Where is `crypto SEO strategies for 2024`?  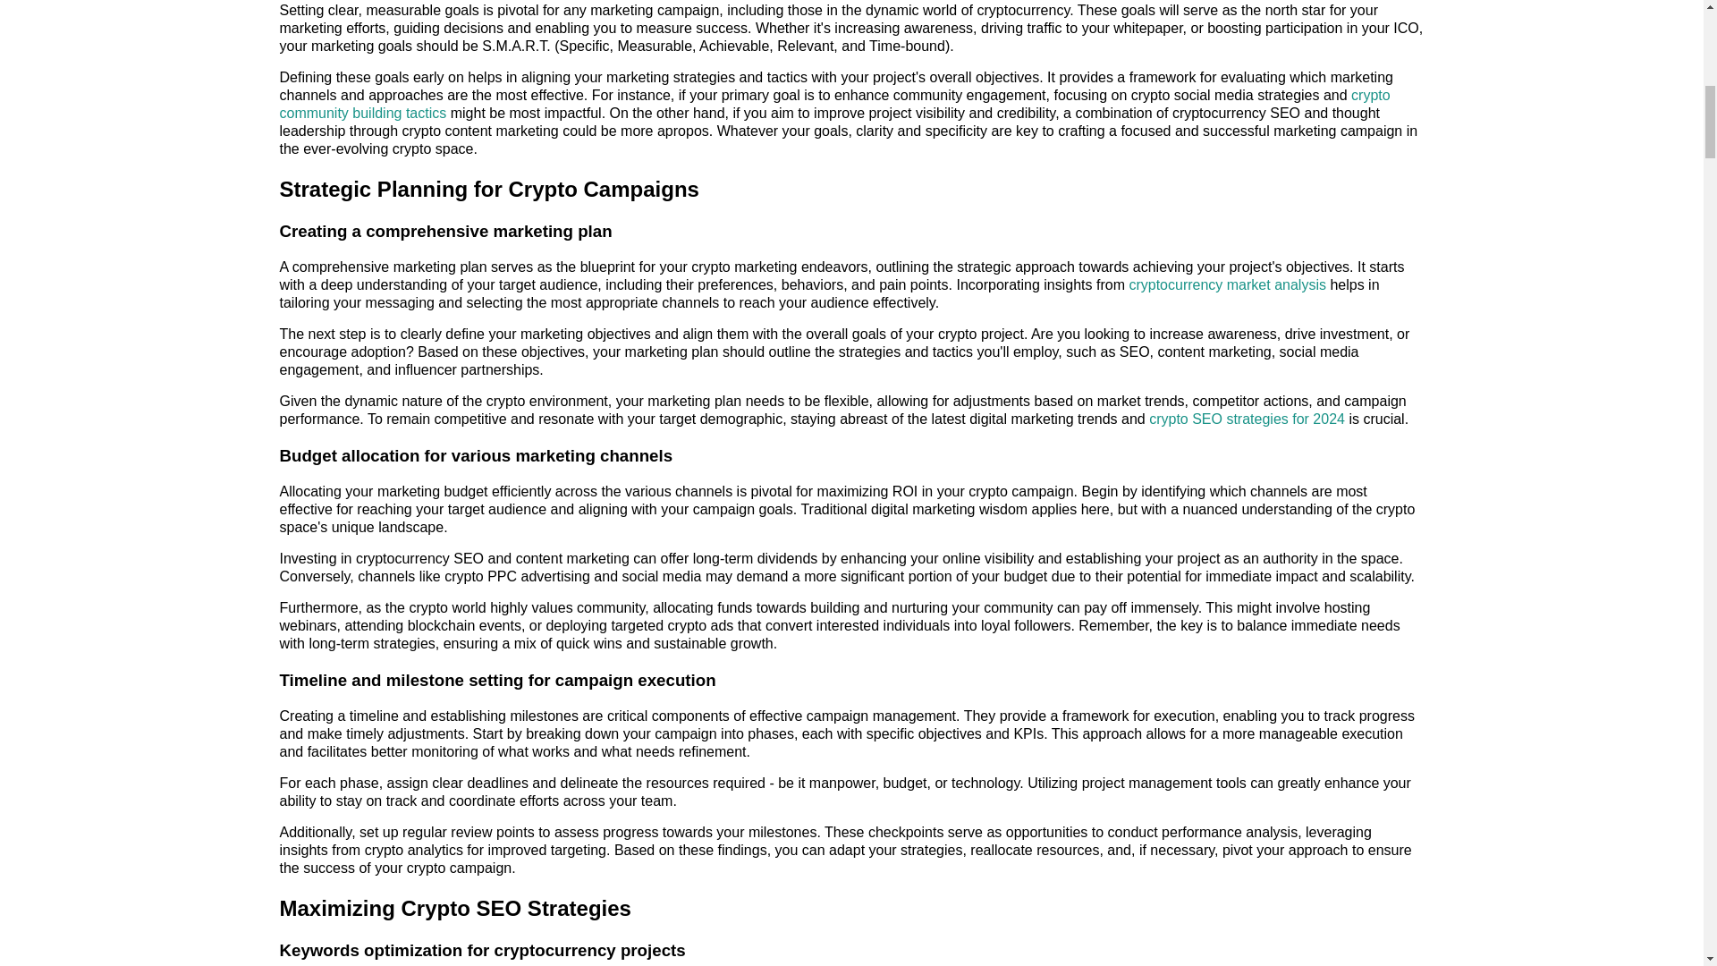 crypto SEO strategies for 2024 is located at coordinates (1247, 419).